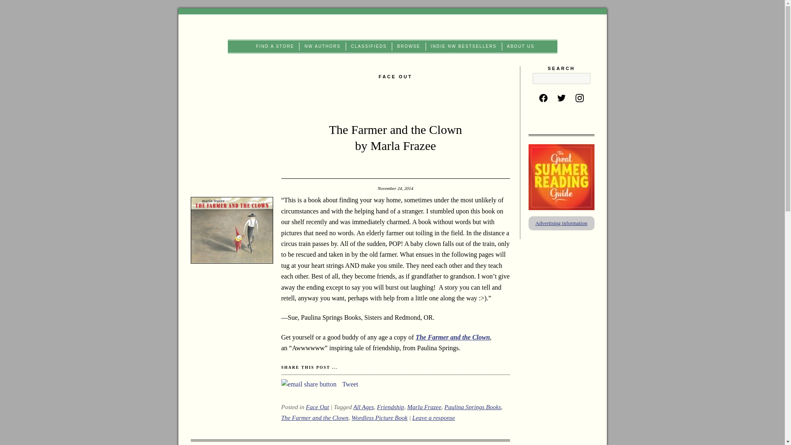  What do you see at coordinates (464, 46) in the screenshot?
I see `INDIE NW BESTSELLERS` at bounding box center [464, 46].